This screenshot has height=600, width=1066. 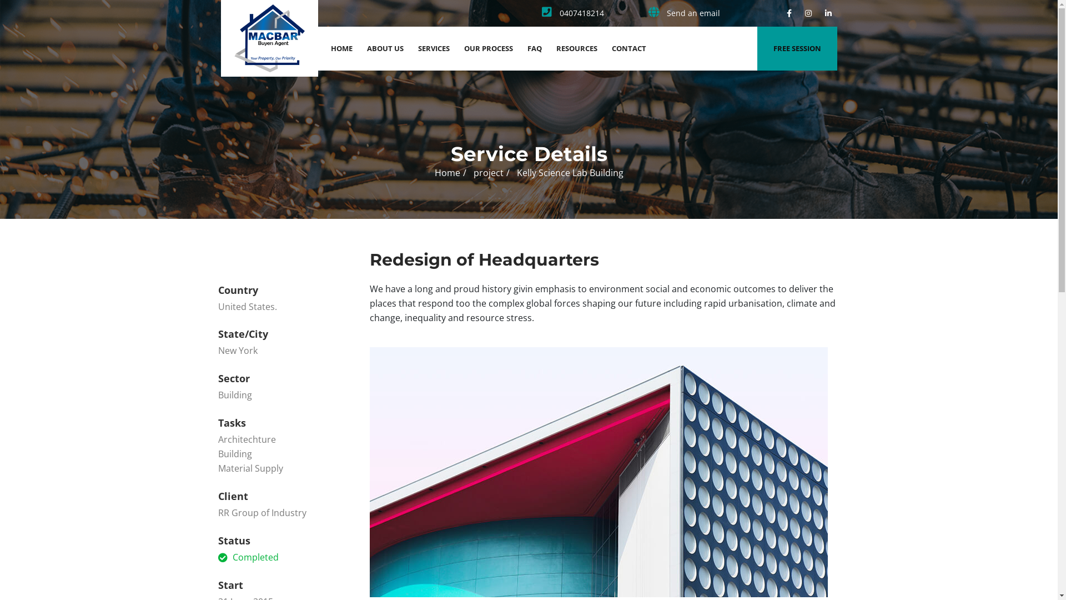 What do you see at coordinates (447, 173) in the screenshot?
I see `Home` at bounding box center [447, 173].